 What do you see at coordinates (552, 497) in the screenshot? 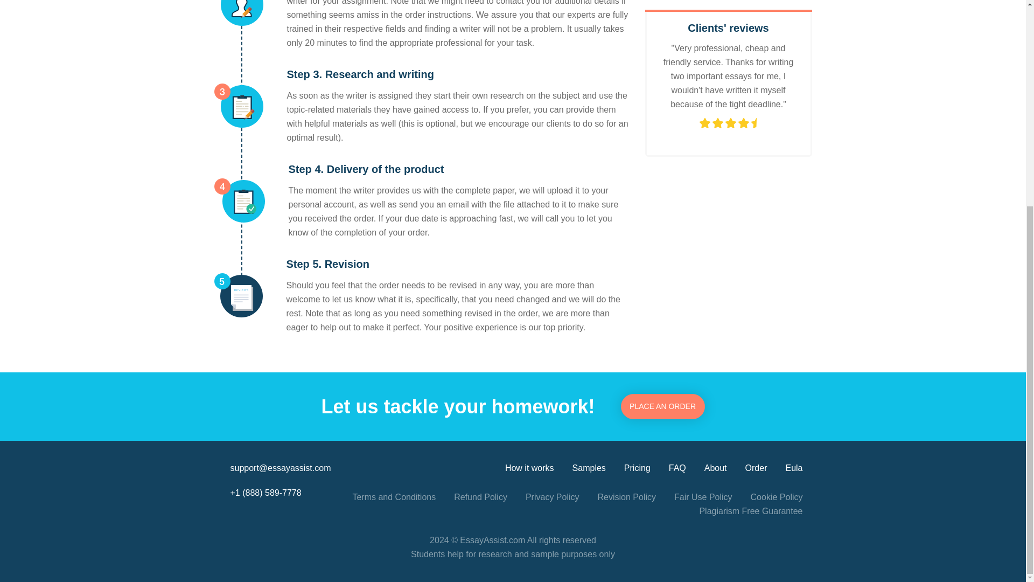
I see `Privacy Policy` at bounding box center [552, 497].